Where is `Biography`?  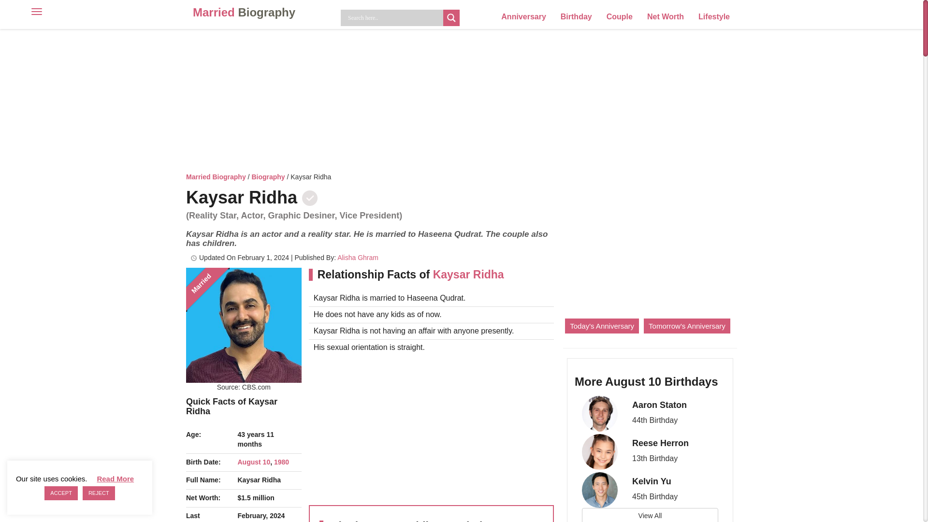
Biography is located at coordinates (268, 176).